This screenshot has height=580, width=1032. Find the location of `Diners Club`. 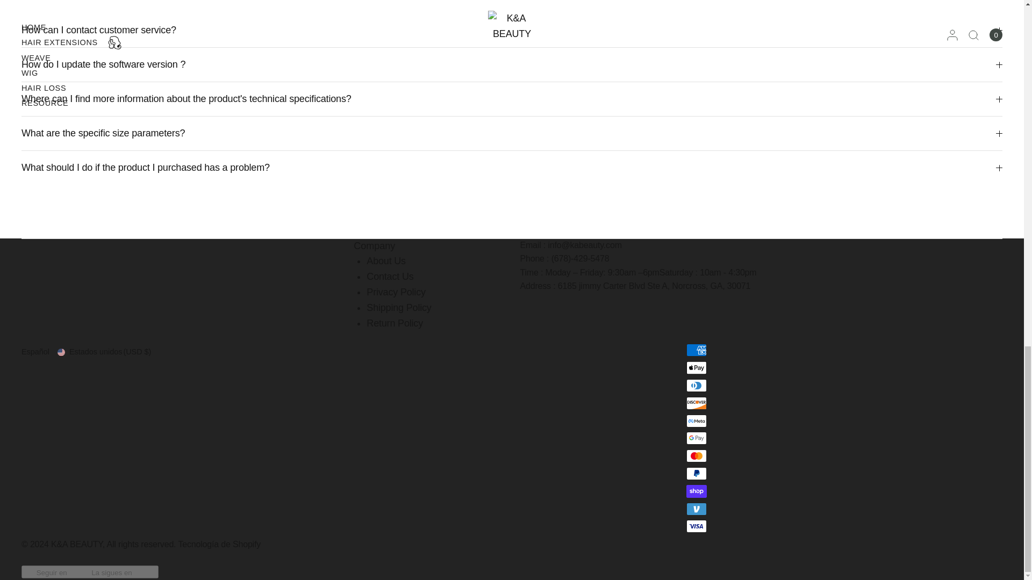

Diners Club is located at coordinates (697, 386).